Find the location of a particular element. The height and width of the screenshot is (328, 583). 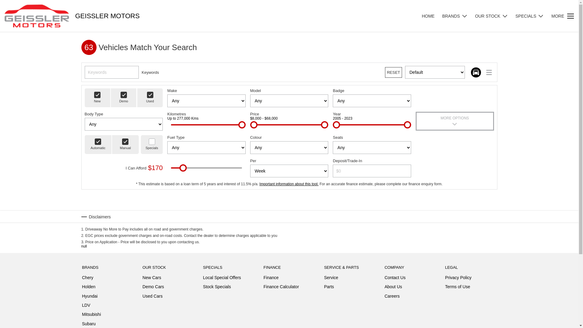

Finance is located at coordinates (271, 279).